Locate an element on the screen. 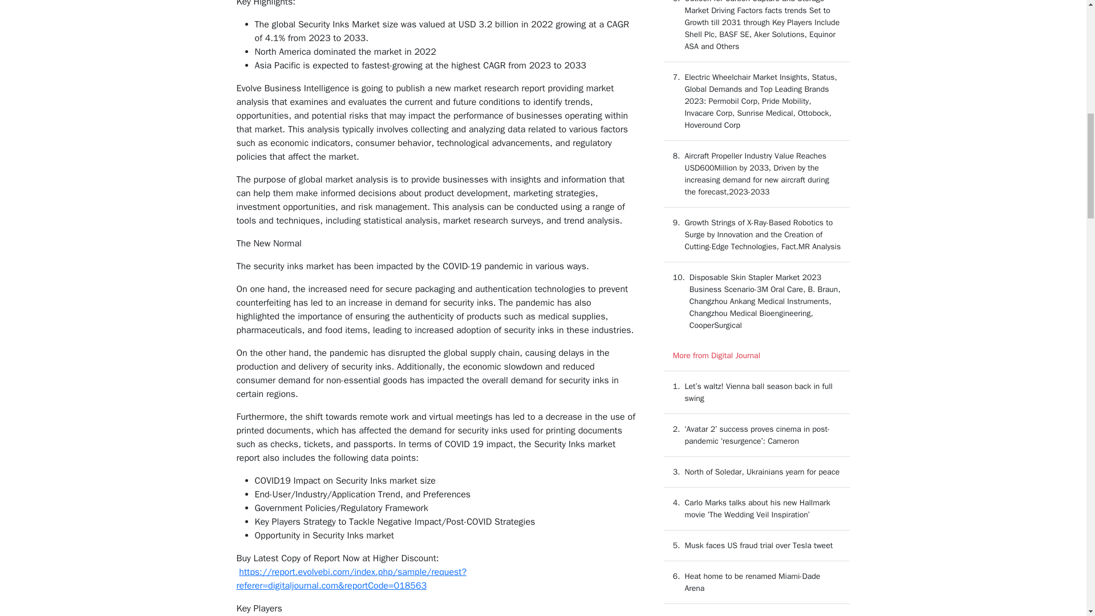  States with the biggest gun industries is located at coordinates (751, 615).